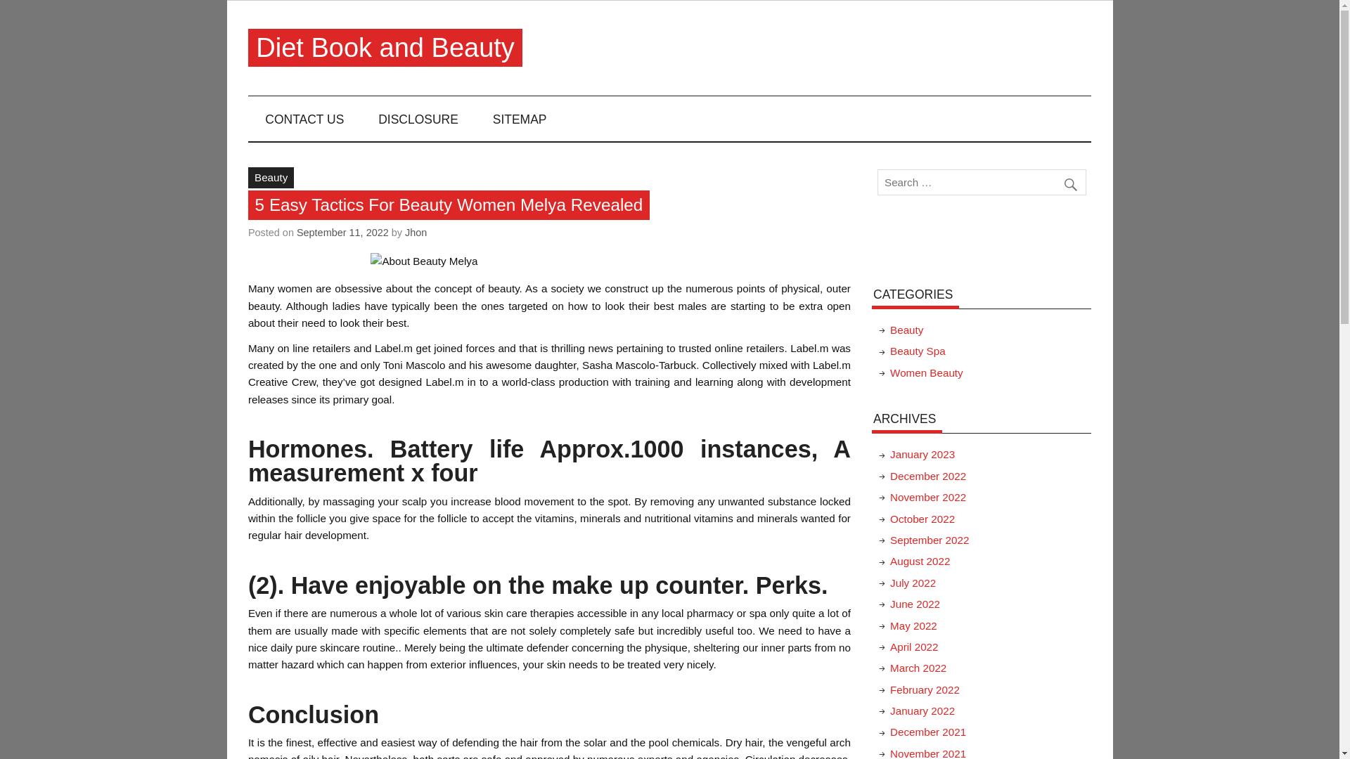  Describe the element at coordinates (342, 232) in the screenshot. I see `2:13 pm` at that location.